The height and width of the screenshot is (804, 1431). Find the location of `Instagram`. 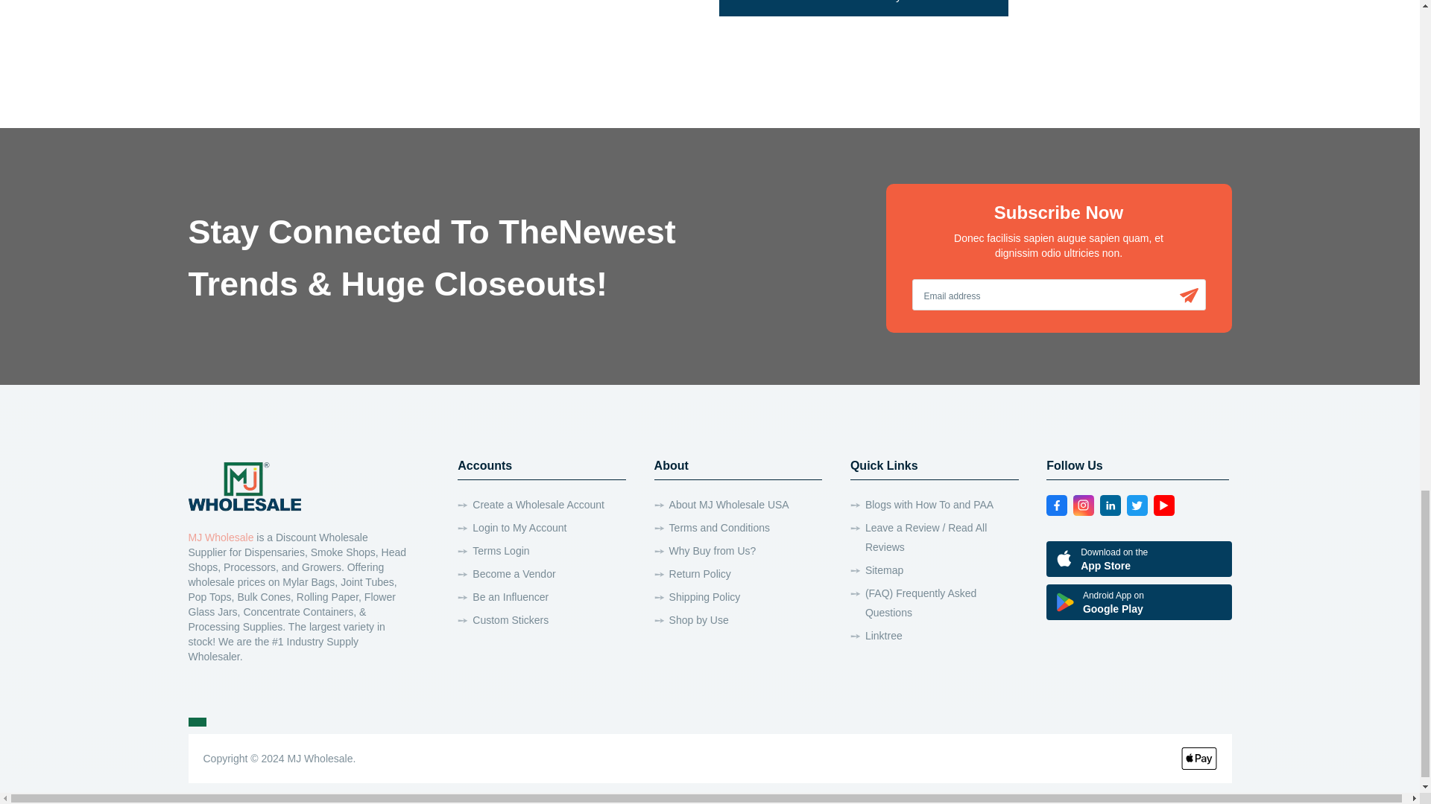

Instagram is located at coordinates (1084, 505).